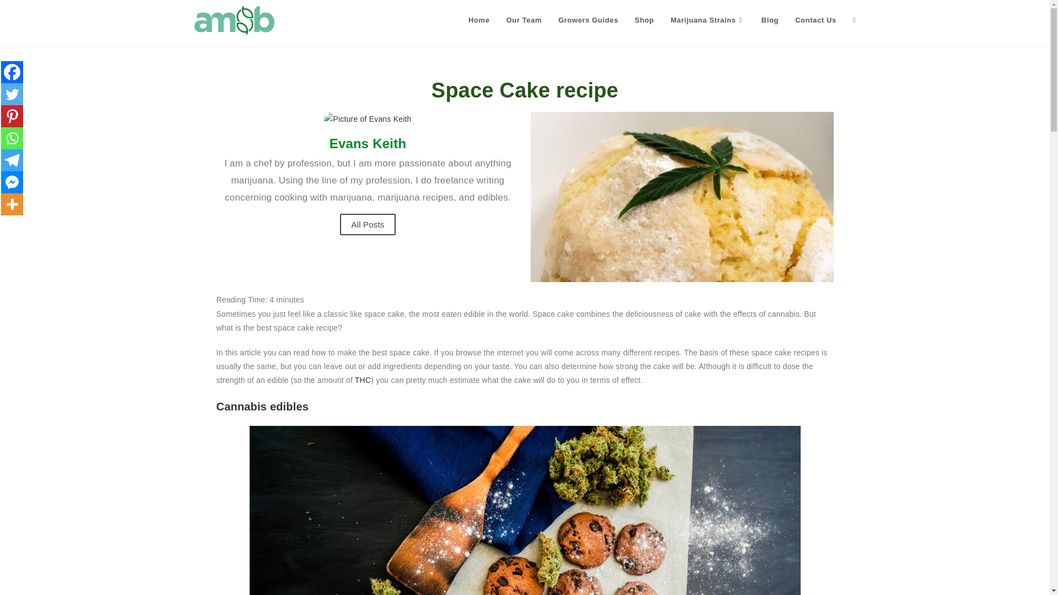 Image resolution: width=1058 pixels, height=595 pixels. What do you see at coordinates (367, 224) in the screenshot?
I see `All Posts` at bounding box center [367, 224].